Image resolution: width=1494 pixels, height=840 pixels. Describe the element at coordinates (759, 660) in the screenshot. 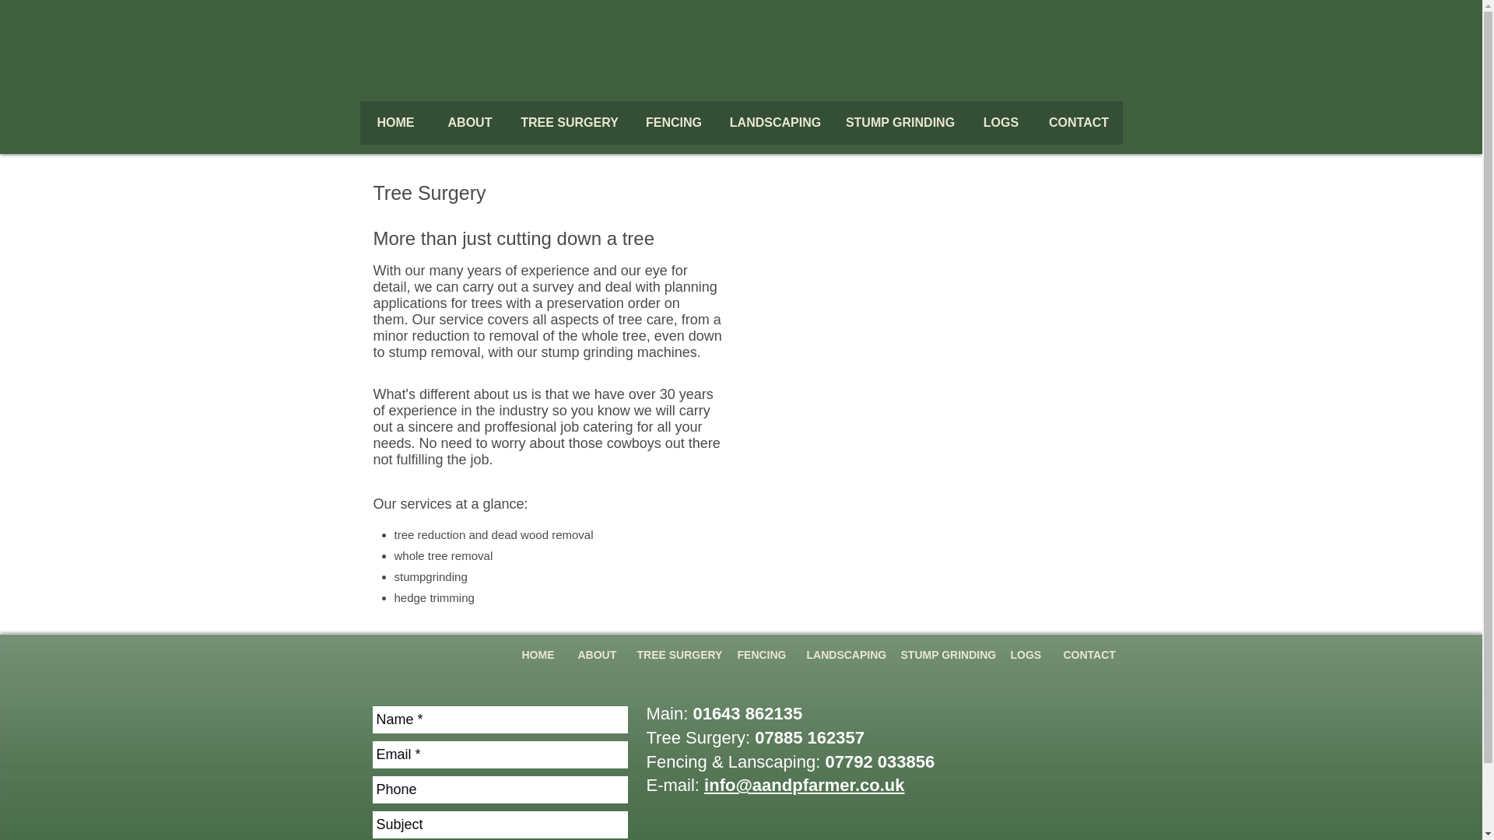

I see `FENCING` at that location.